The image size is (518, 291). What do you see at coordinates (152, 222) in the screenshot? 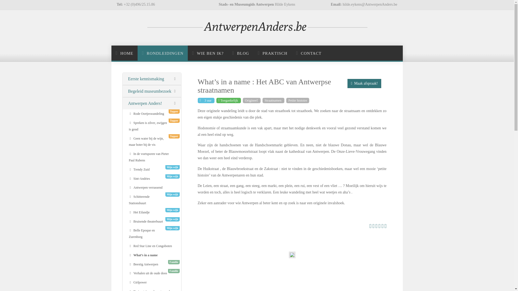
I see `Bruisende theaterbuurt` at bounding box center [152, 222].